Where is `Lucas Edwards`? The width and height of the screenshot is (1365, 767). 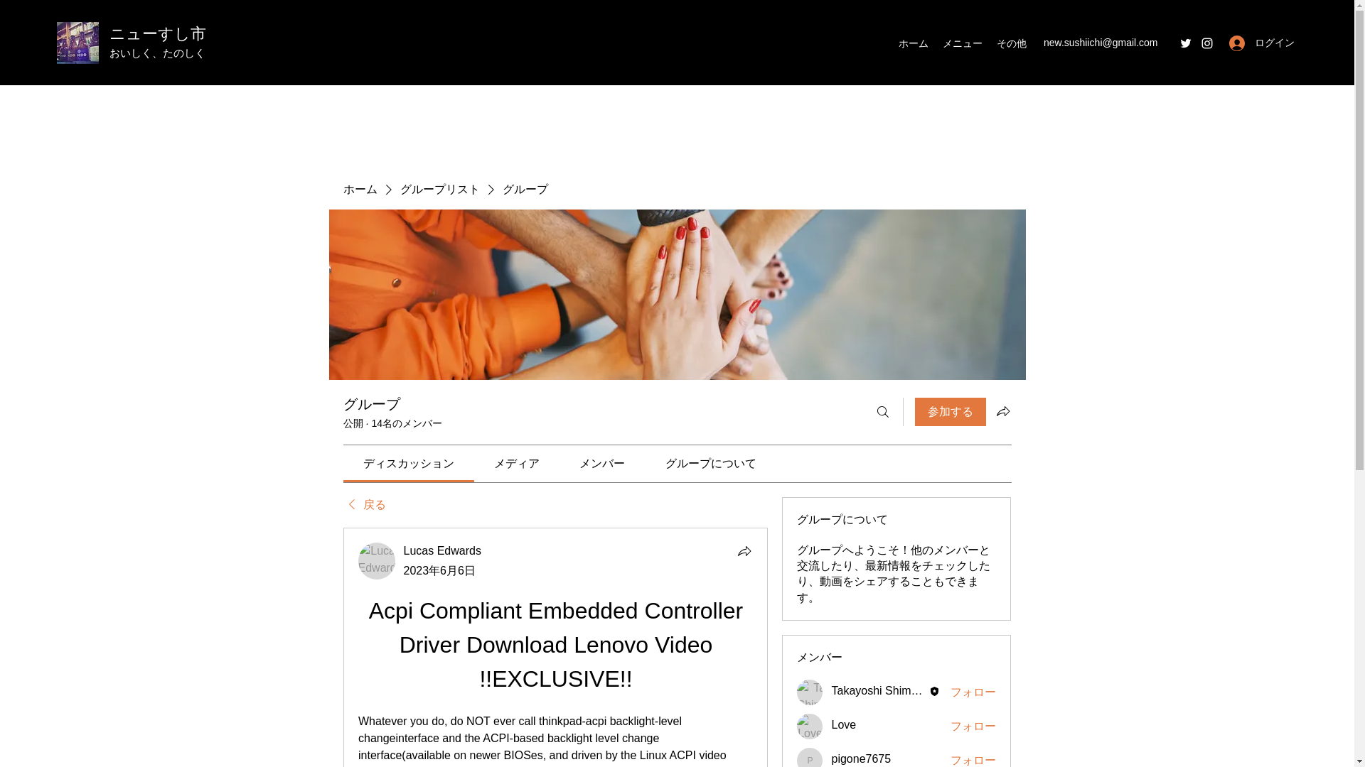
Lucas Edwards is located at coordinates (377, 561).